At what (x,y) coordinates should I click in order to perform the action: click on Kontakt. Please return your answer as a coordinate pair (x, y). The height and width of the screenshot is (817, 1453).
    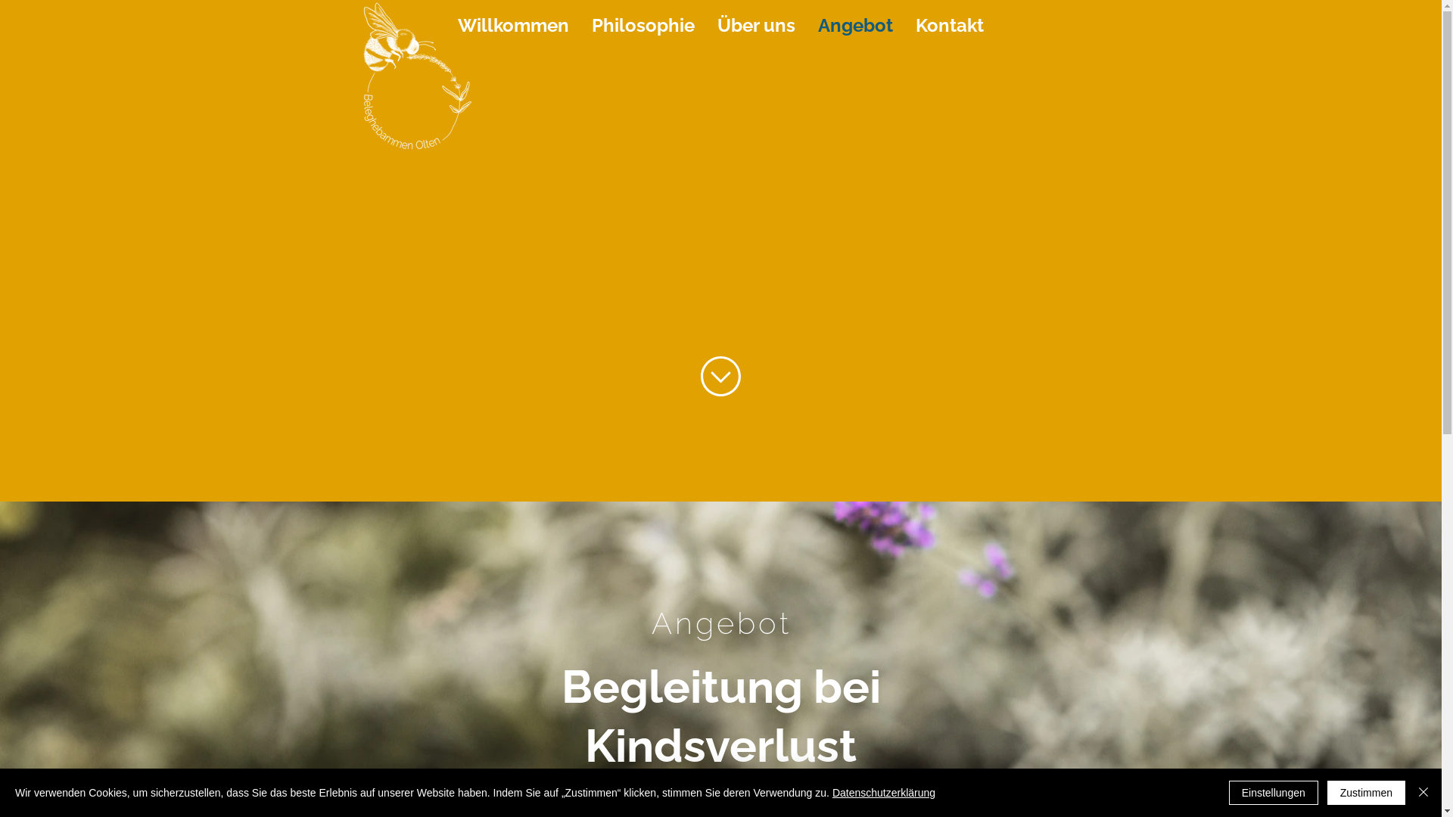
    Looking at the image, I should click on (950, 24).